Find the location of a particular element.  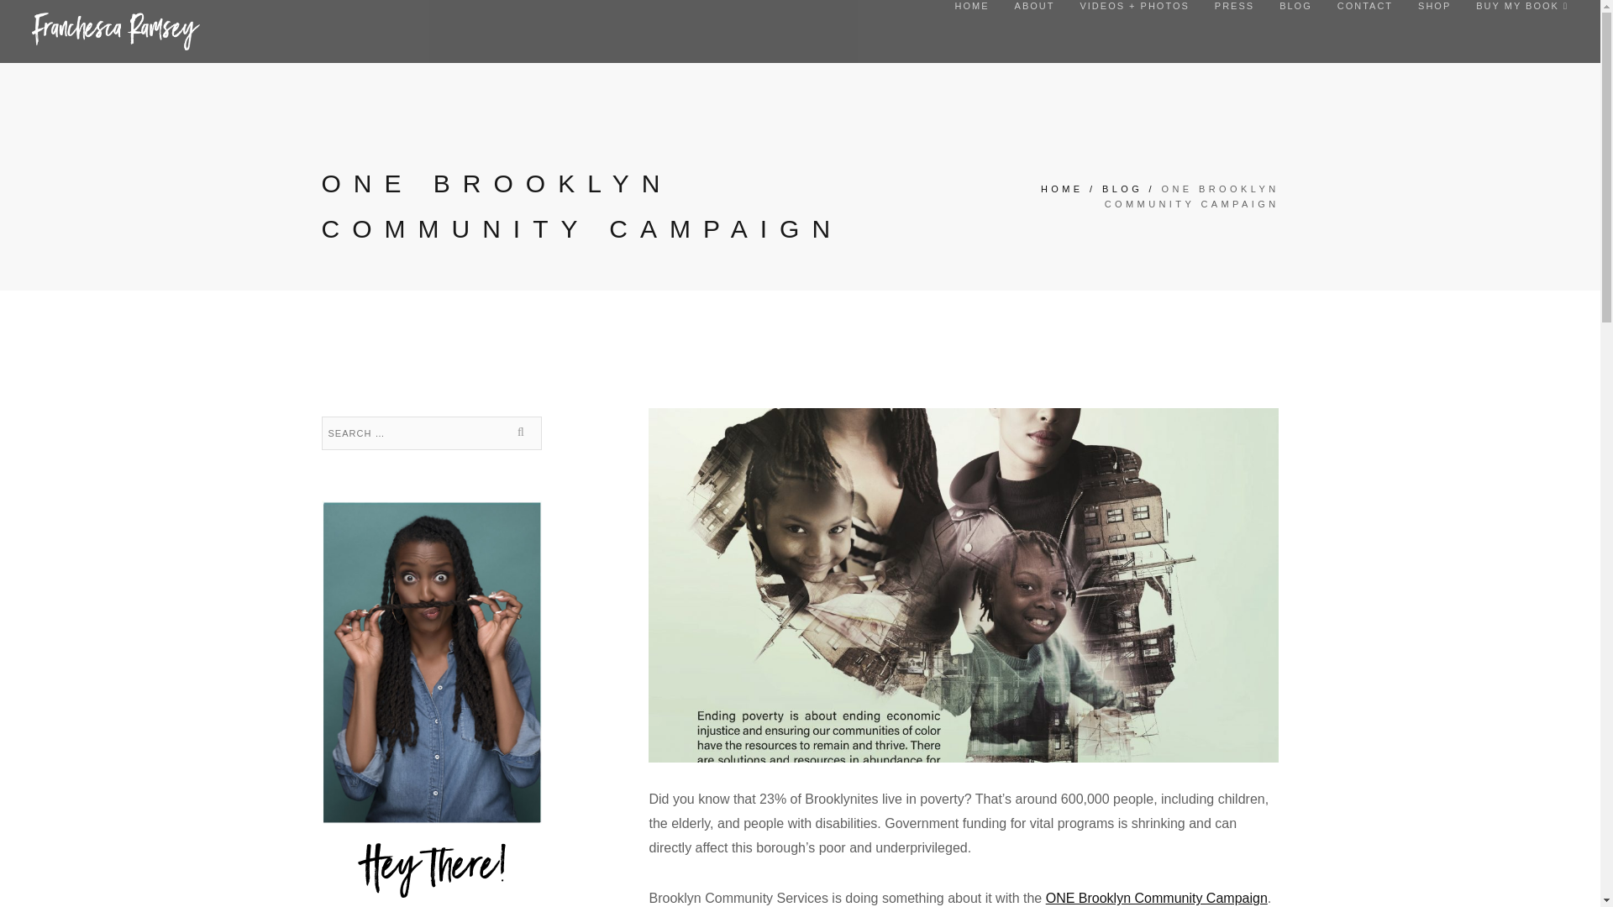

SHOP is located at coordinates (1433, 6).